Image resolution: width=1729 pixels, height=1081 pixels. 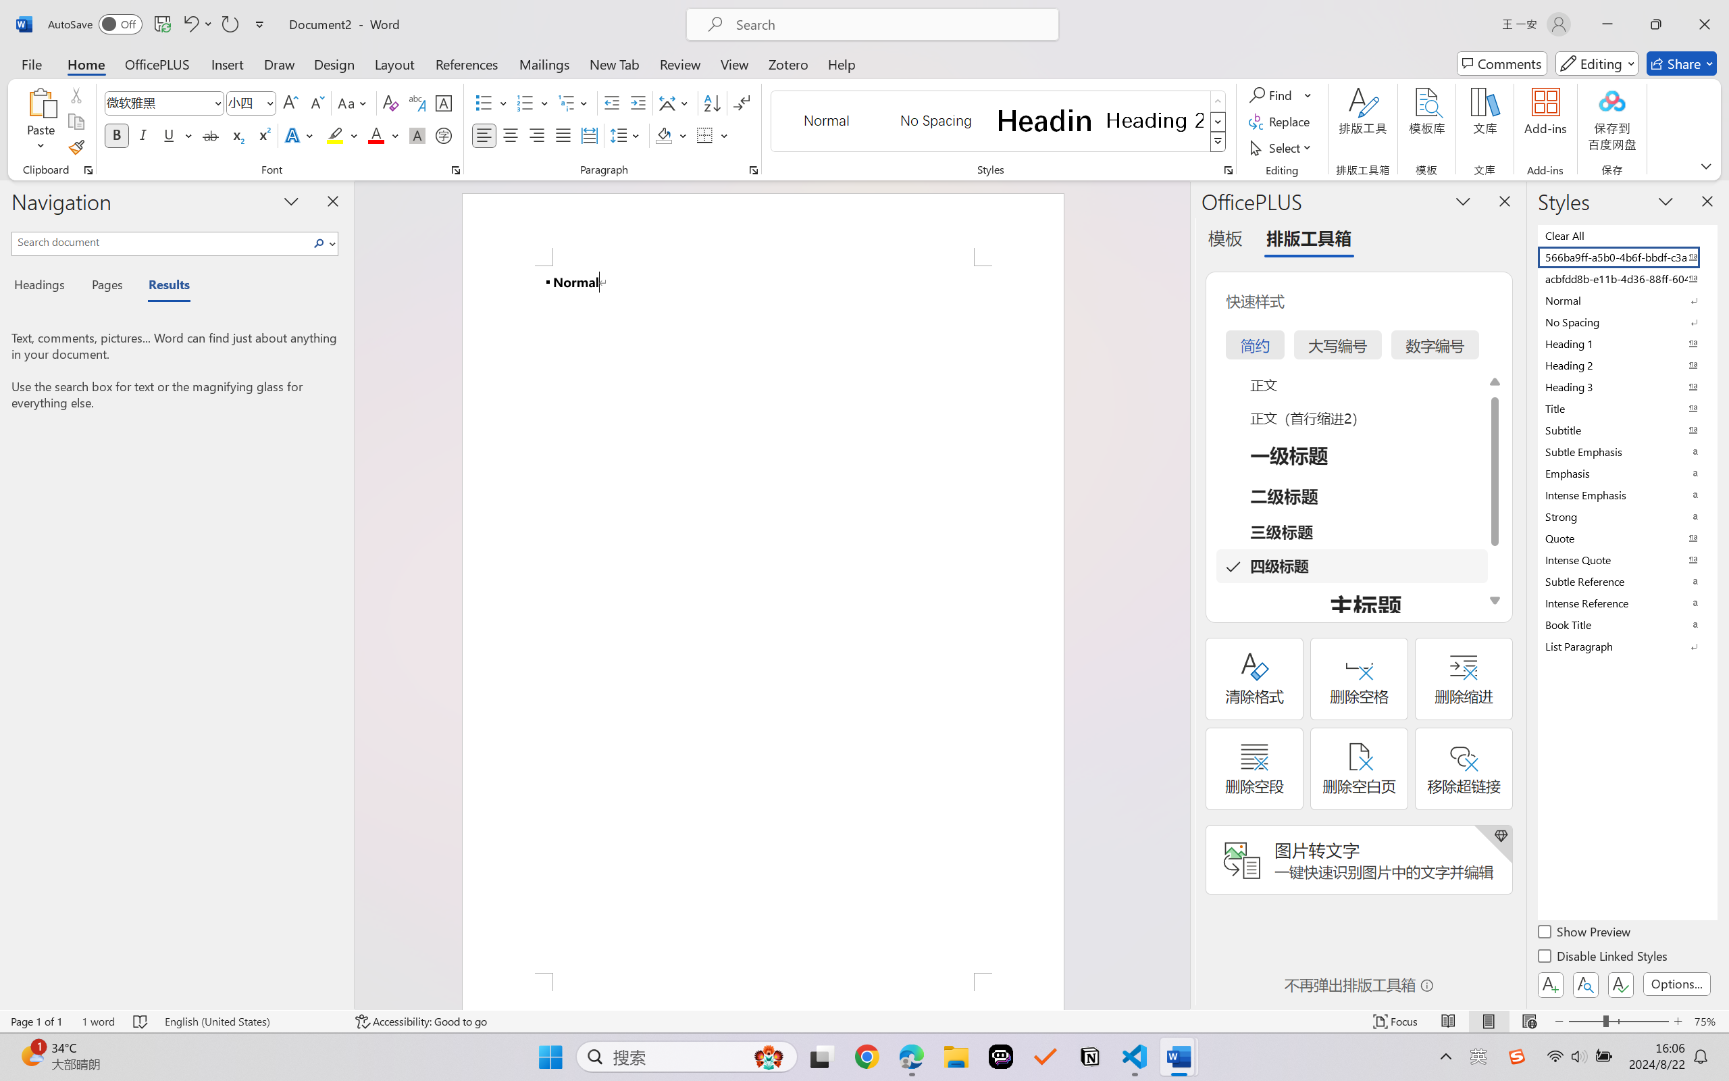 What do you see at coordinates (31, 64) in the screenshot?
I see `File Tab` at bounding box center [31, 64].